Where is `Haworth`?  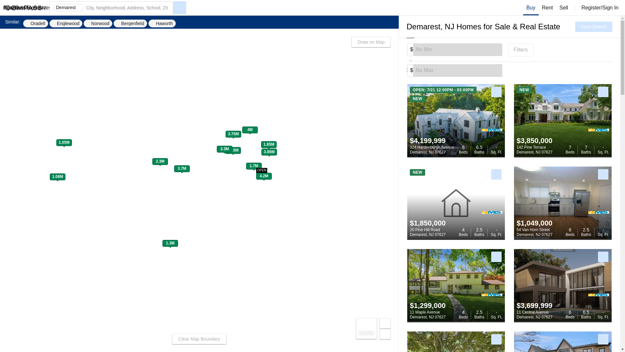
Haworth is located at coordinates (162, 23).